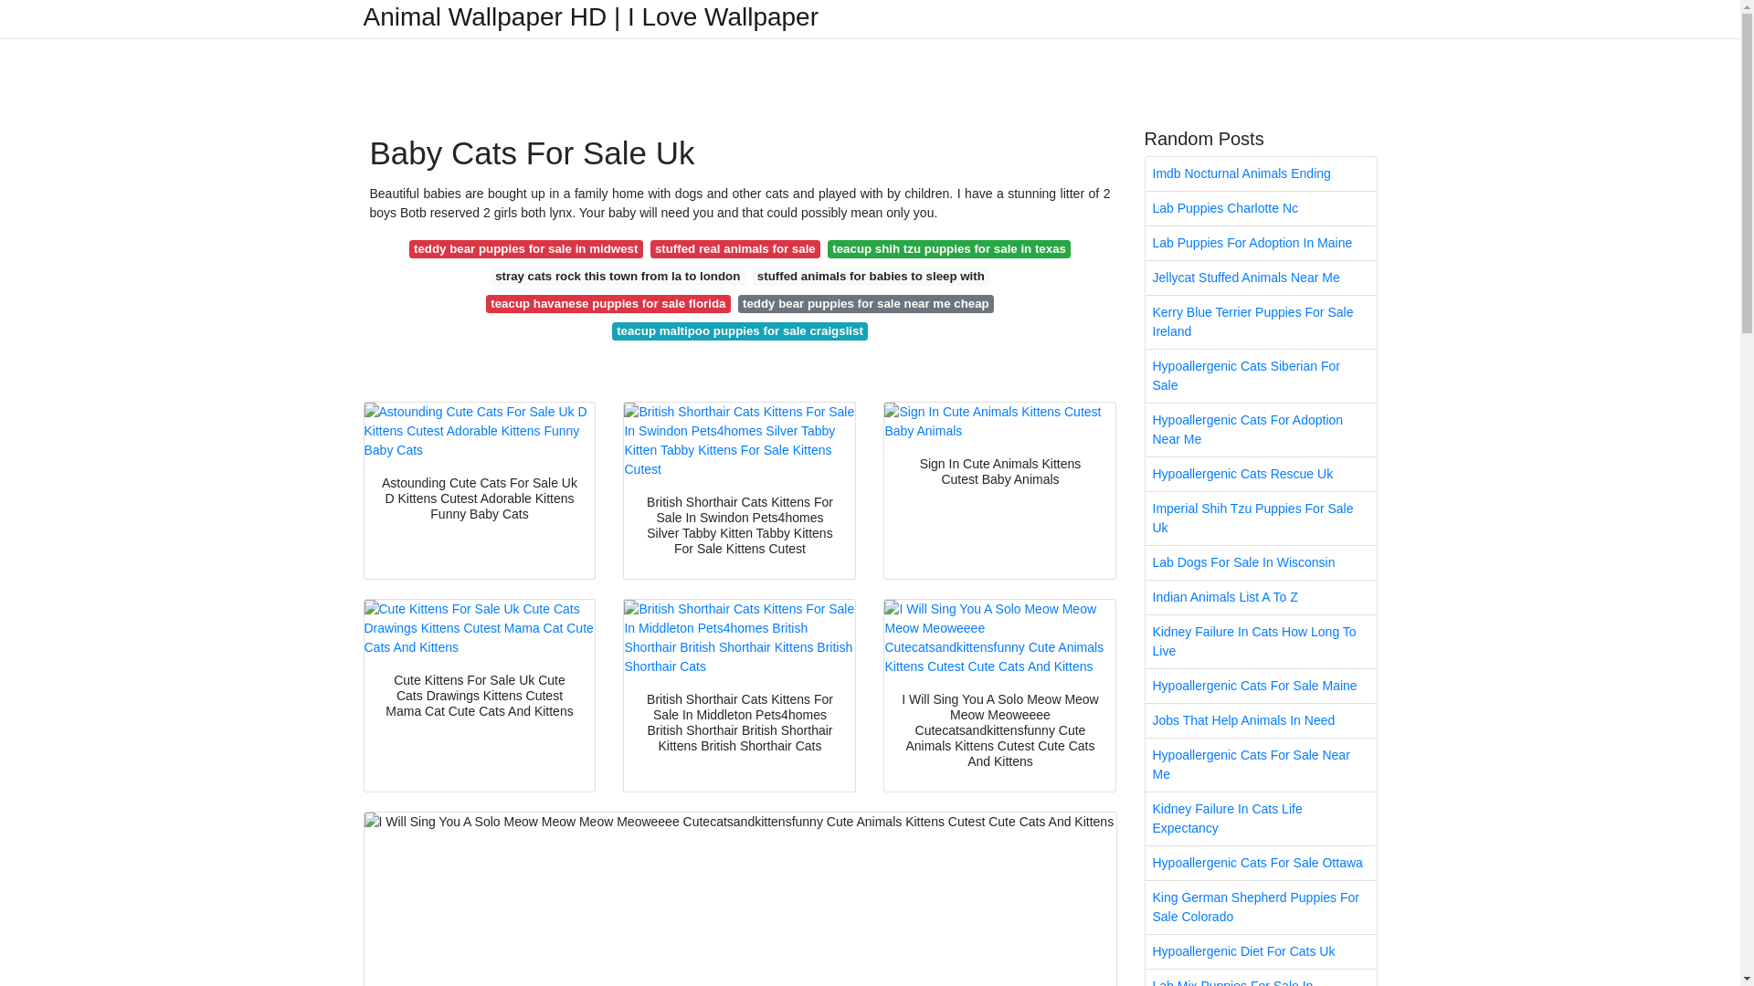 This screenshot has width=1754, height=986. What do you see at coordinates (1261, 376) in the screenshot?
I see `Hypoallergenic Cats Siberian For Sale` at bounding box center [1261, 376].